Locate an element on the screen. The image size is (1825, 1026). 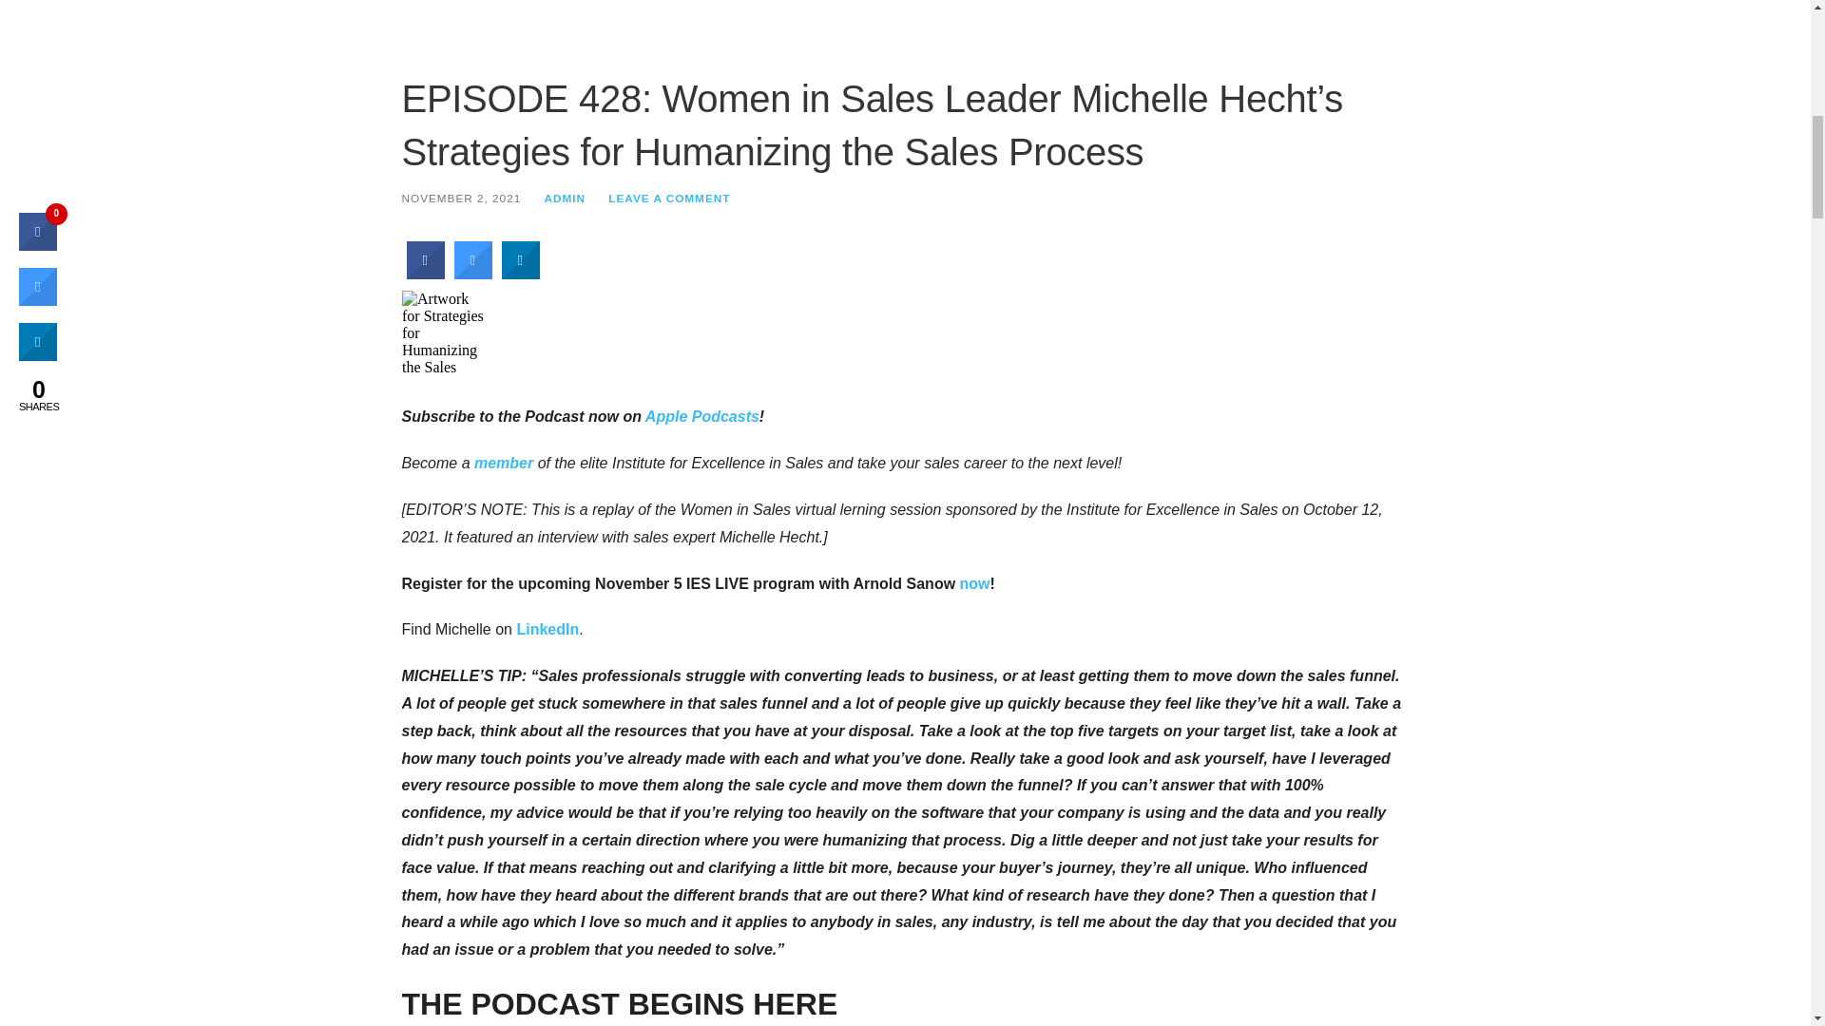
LinkedIn is located at coordinates (547, 629).